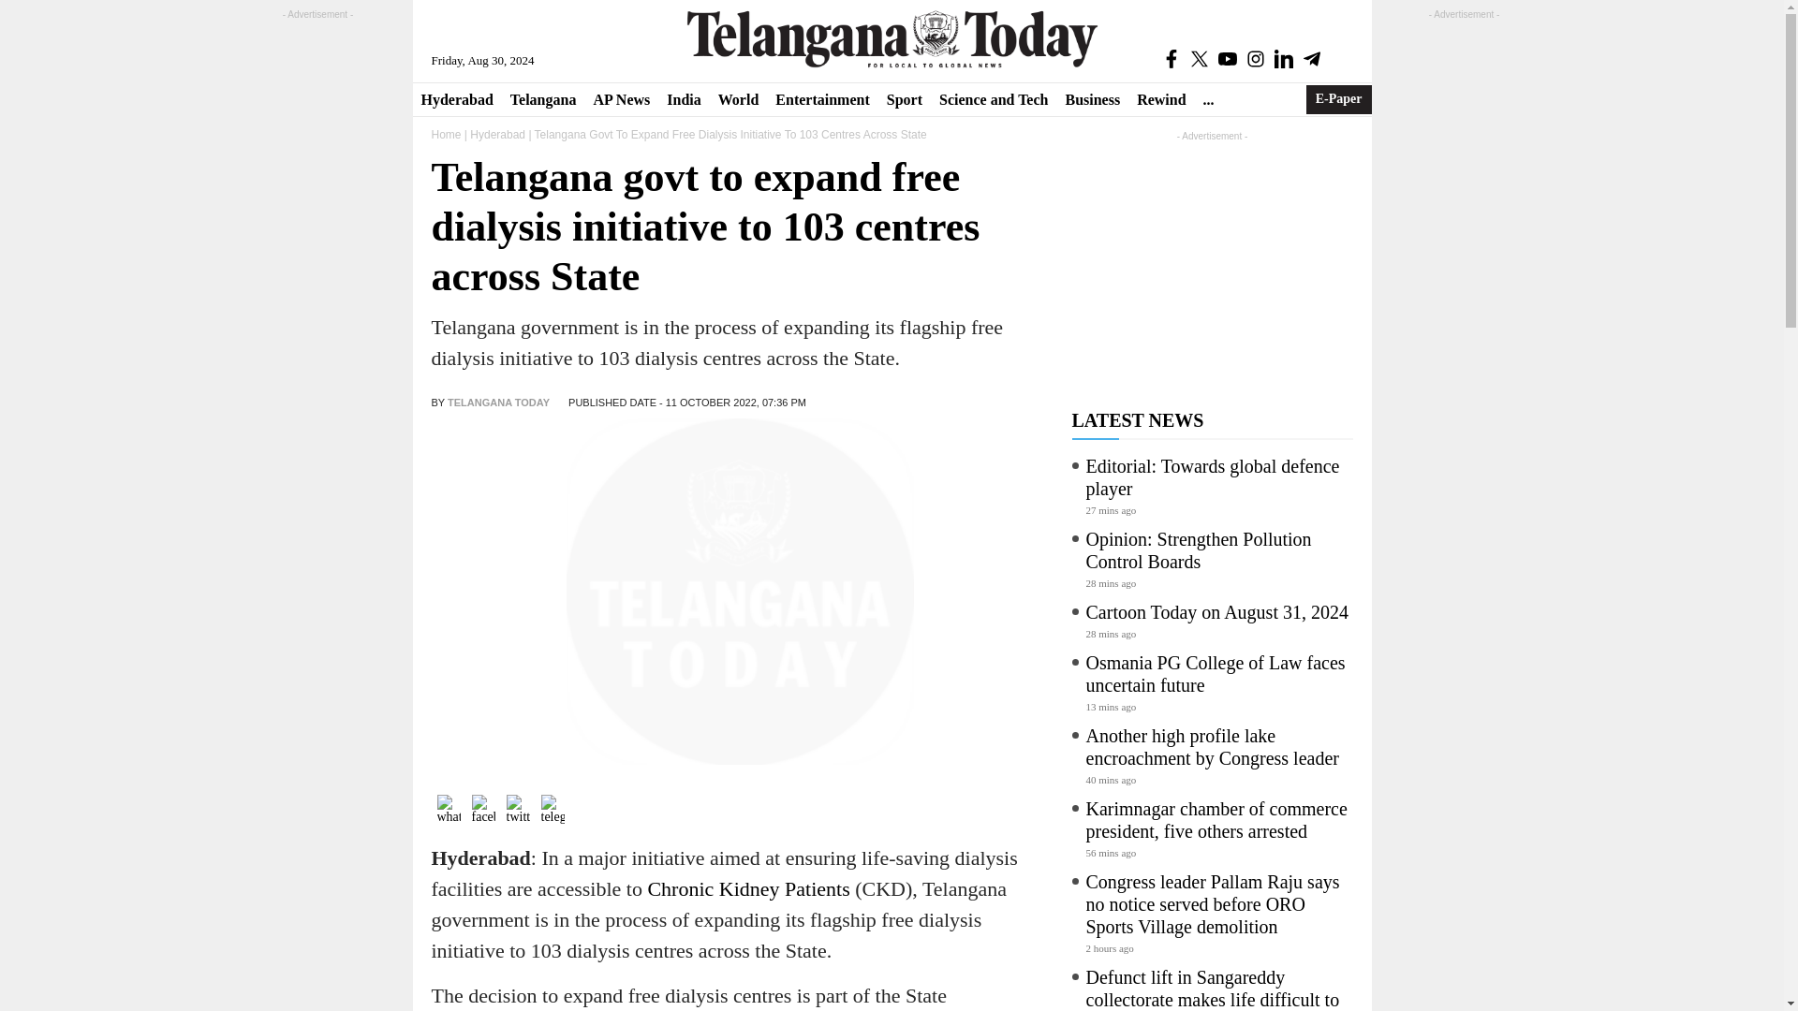 This screenshot has width=1798, height=1011. I want to click on Home, so click(446, 135).